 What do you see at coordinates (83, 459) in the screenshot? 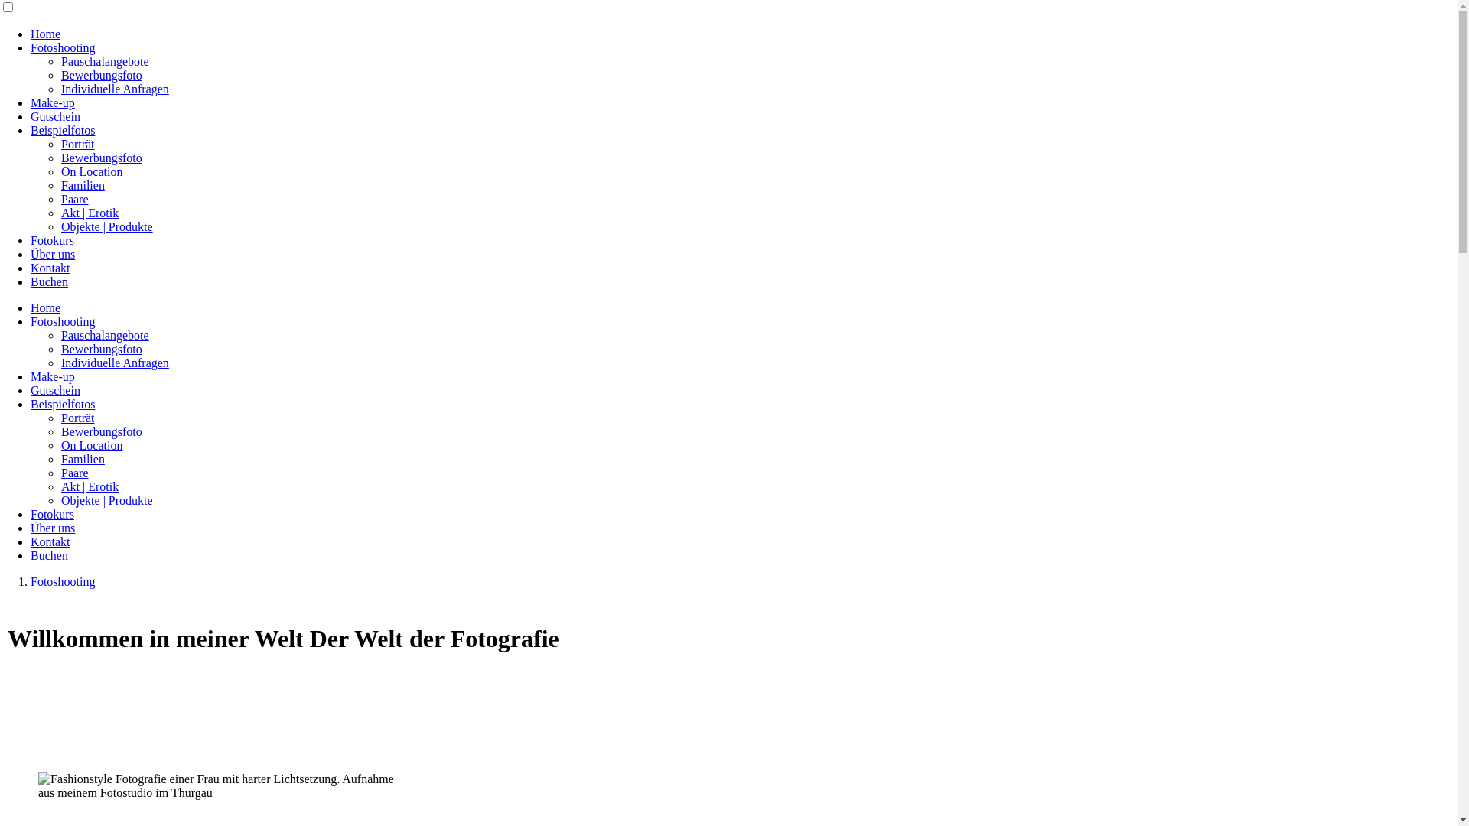
I see `Familien` at bounding box center [83, 459].